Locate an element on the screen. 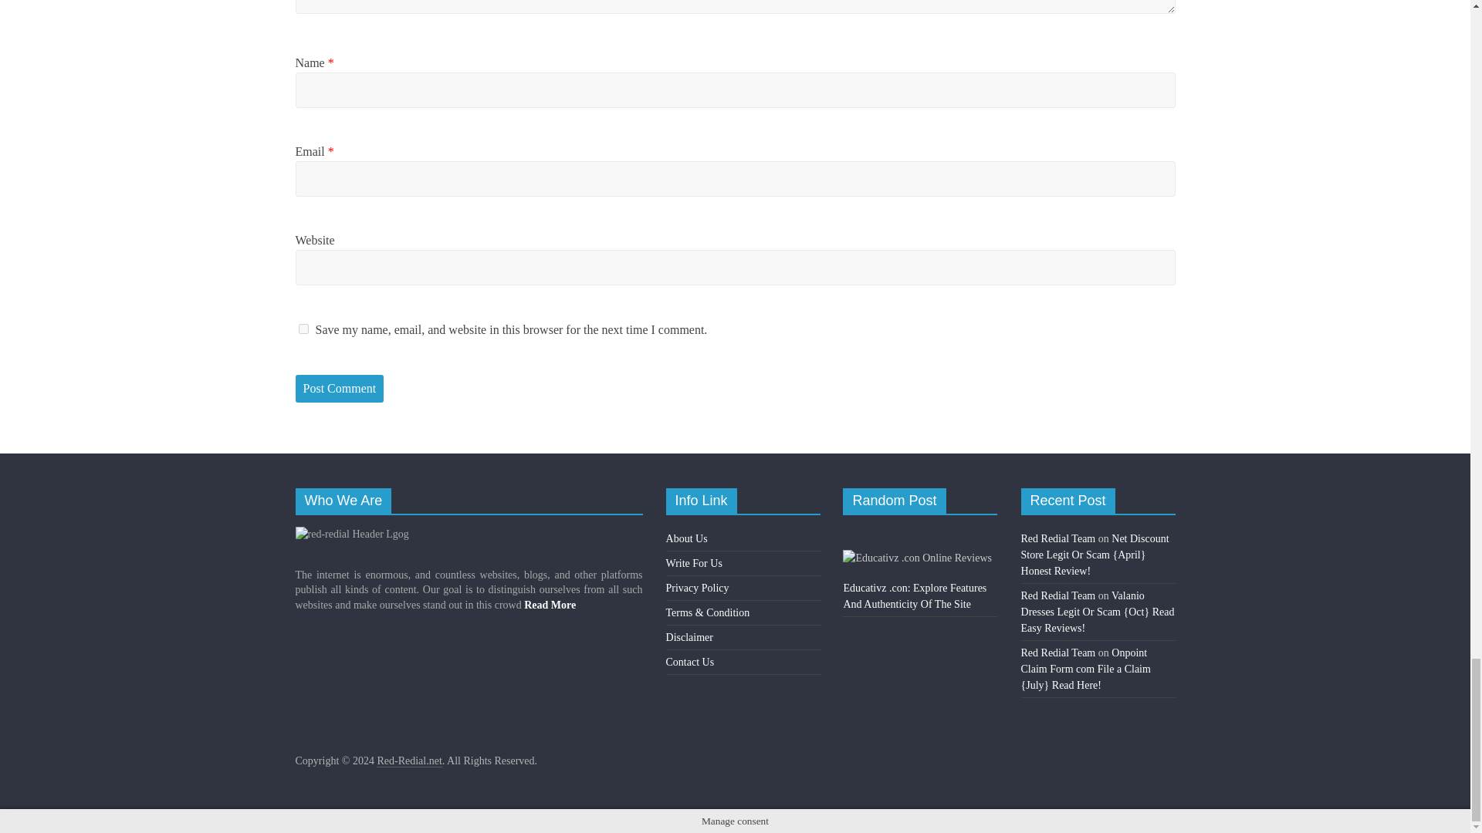 The image size is (1482, 833). Post Comment is located at coordinates (340, 389).